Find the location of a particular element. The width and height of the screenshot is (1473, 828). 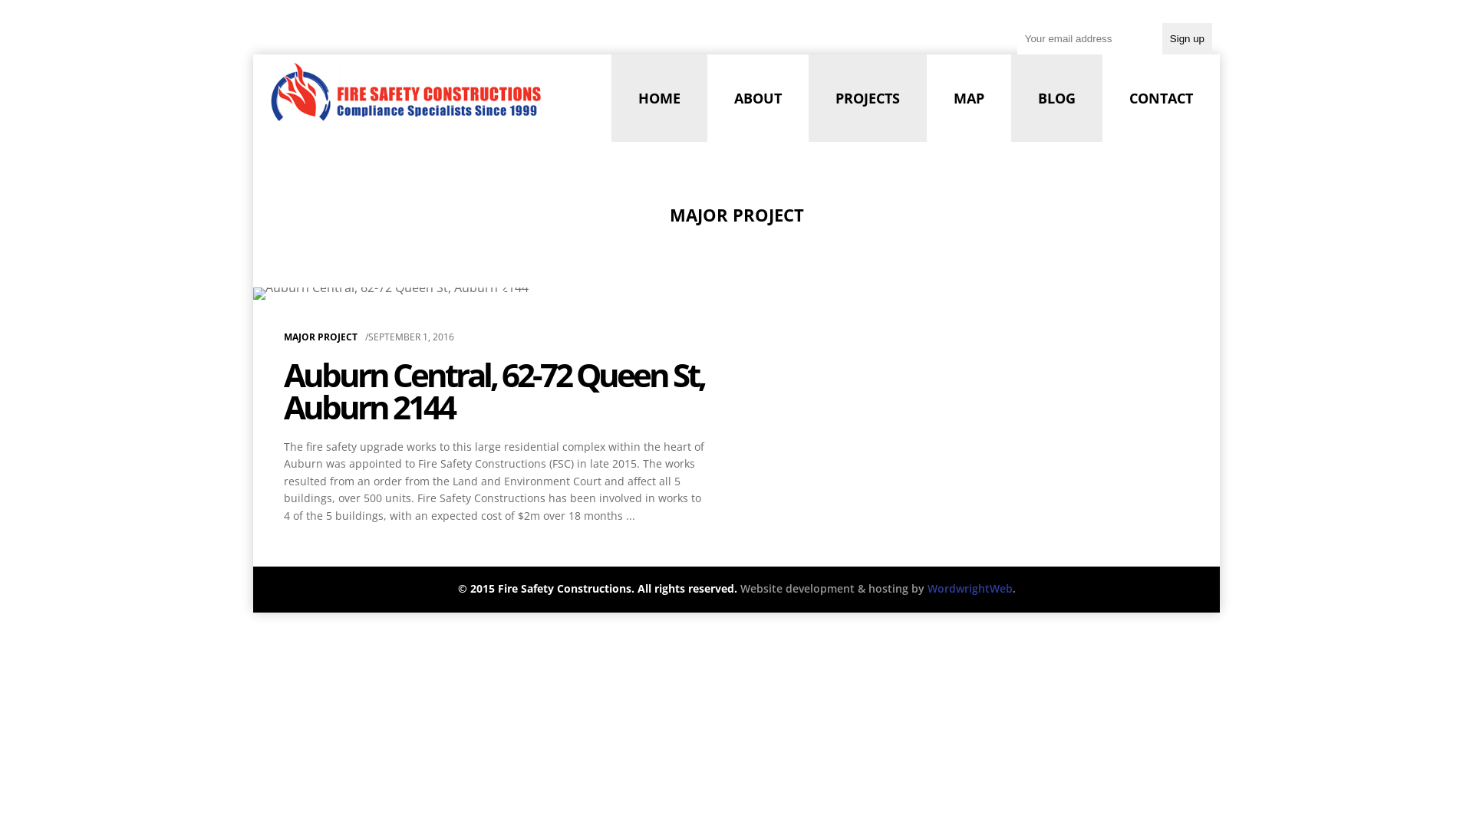

CONTACT is located at coordinates (1162, 98).